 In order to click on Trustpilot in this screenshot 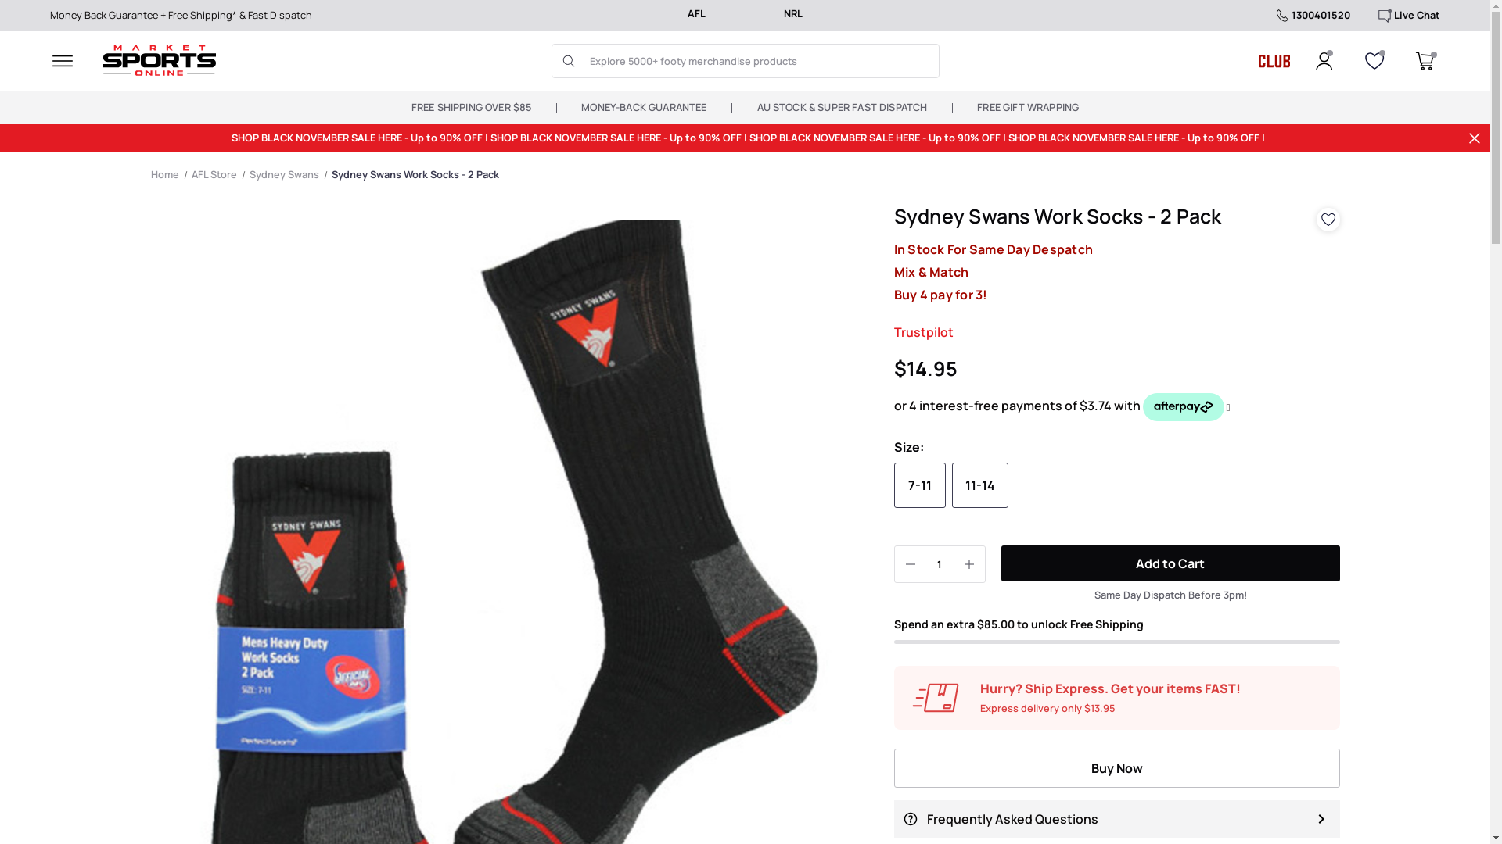, I will do `click(923, 332)`.